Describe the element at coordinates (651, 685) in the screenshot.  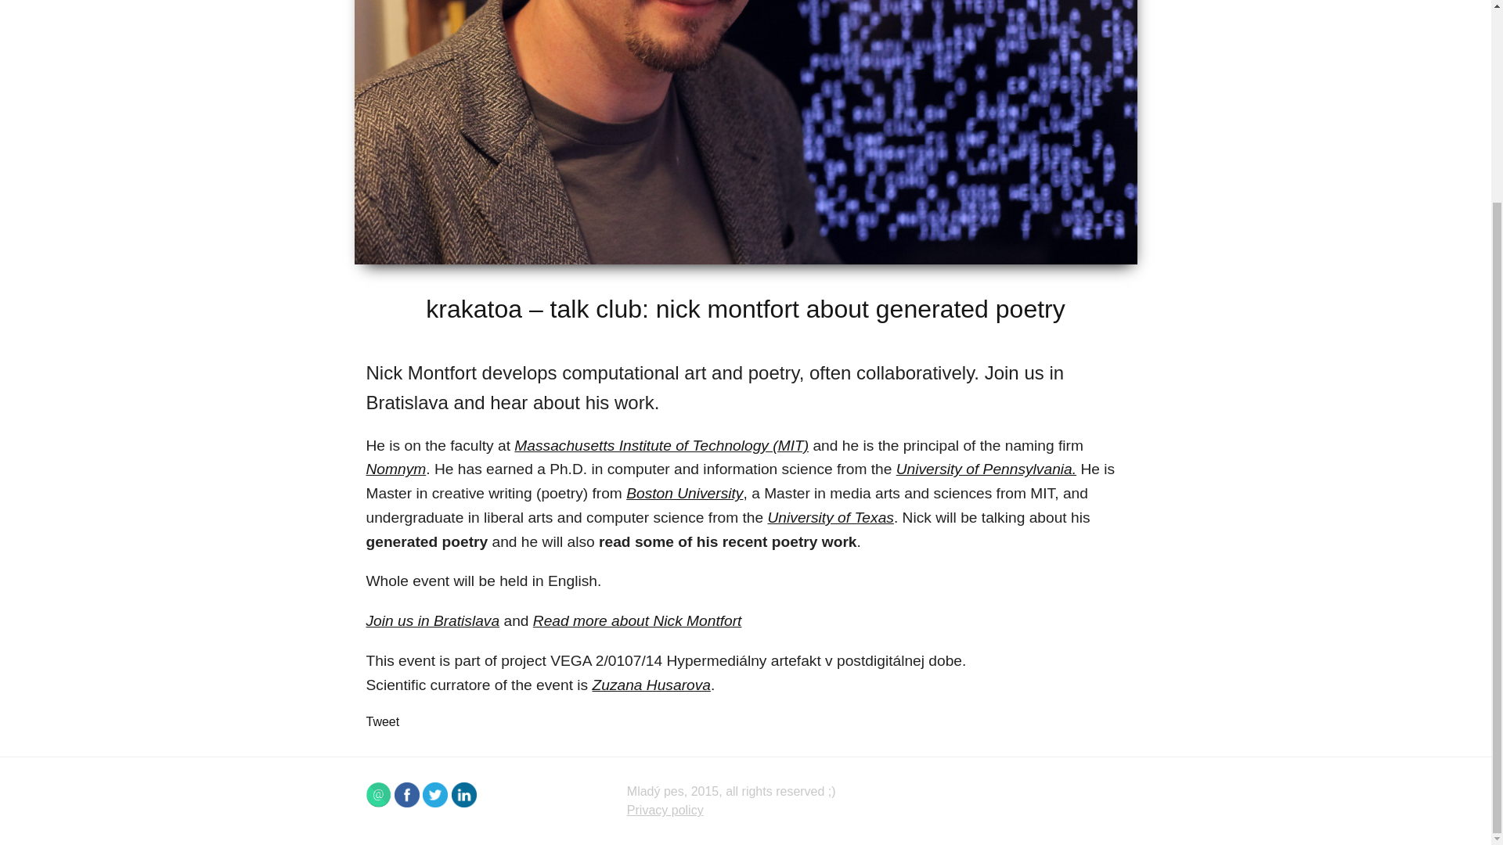
I see `Zuzana Husarova` at that location.